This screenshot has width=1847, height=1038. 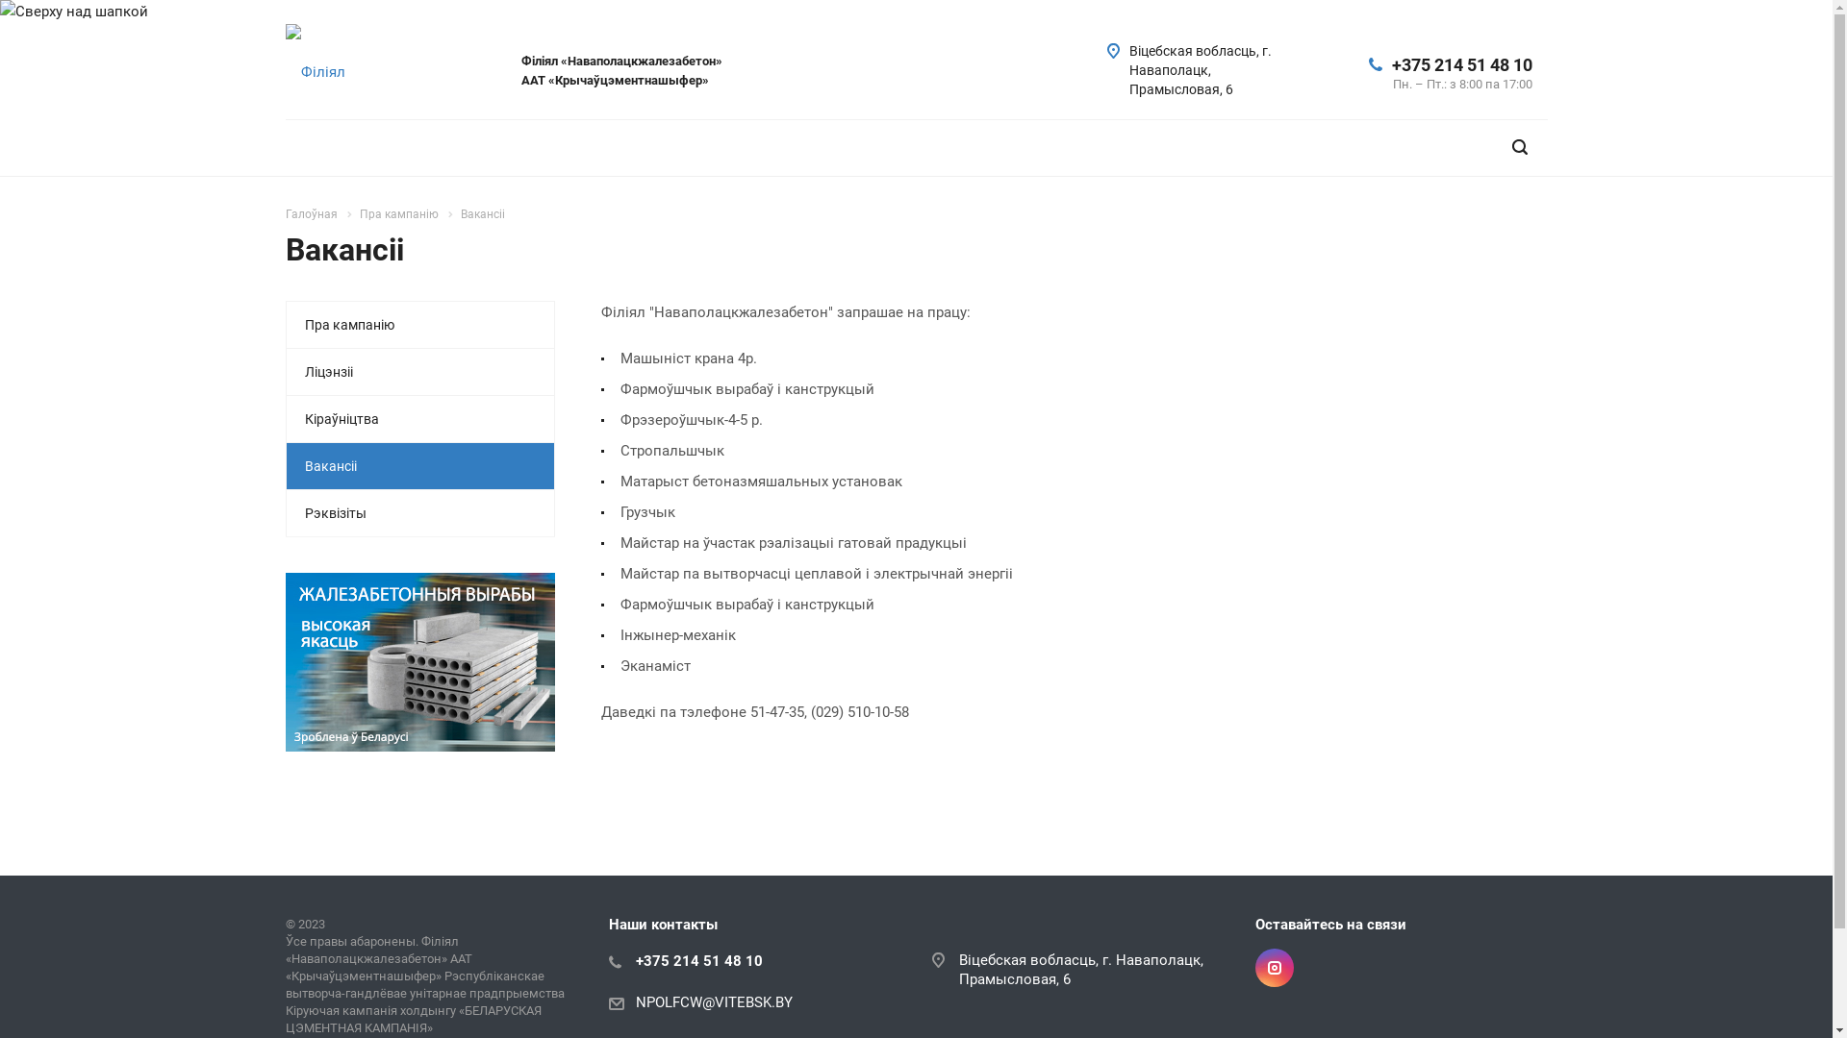 I want to click on +375 214 51 48 10, so click(x=1461, y=63).